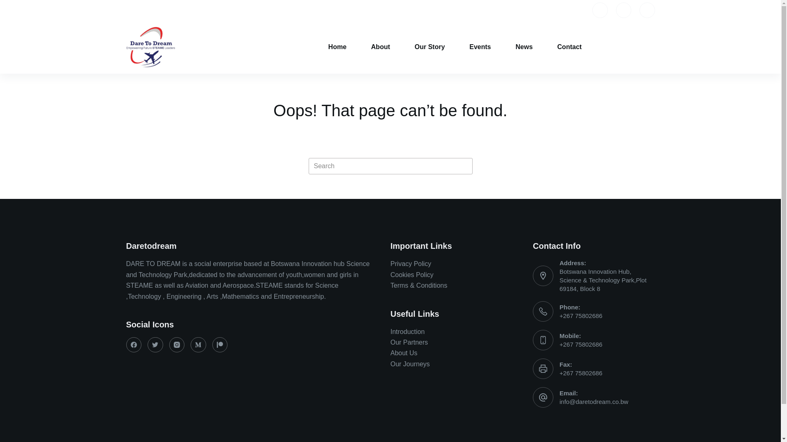 The image size is (787, 442). What do you see at coordinates (581, 345) in the screenshot?
I see `+267 75802686` at bounding box center [581, 345].